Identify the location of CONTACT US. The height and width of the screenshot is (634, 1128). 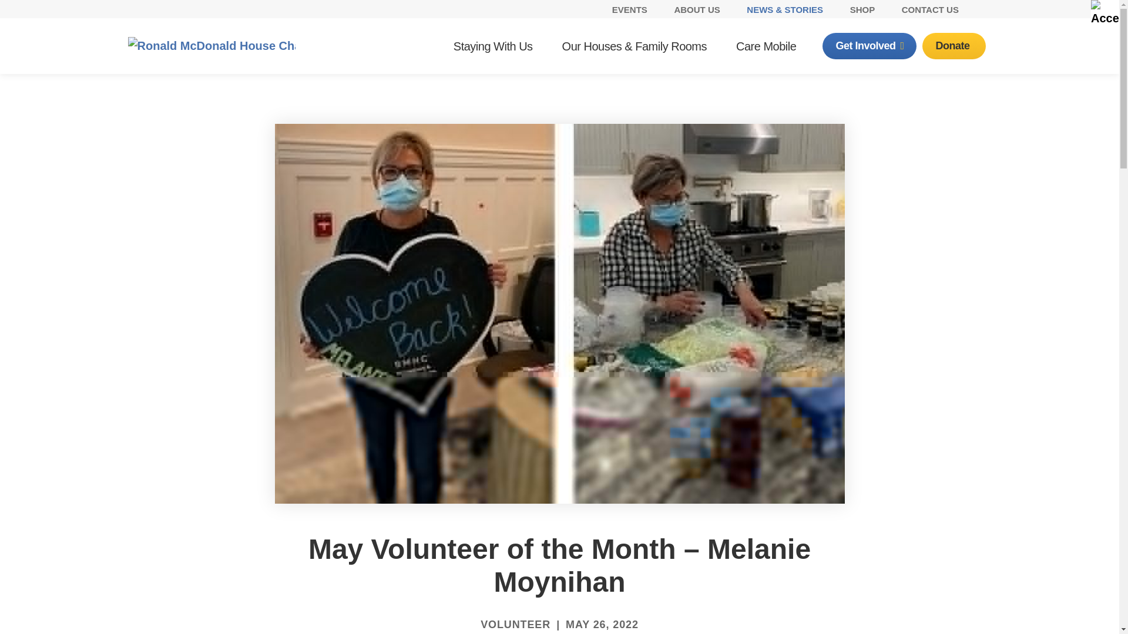
(930, 9).